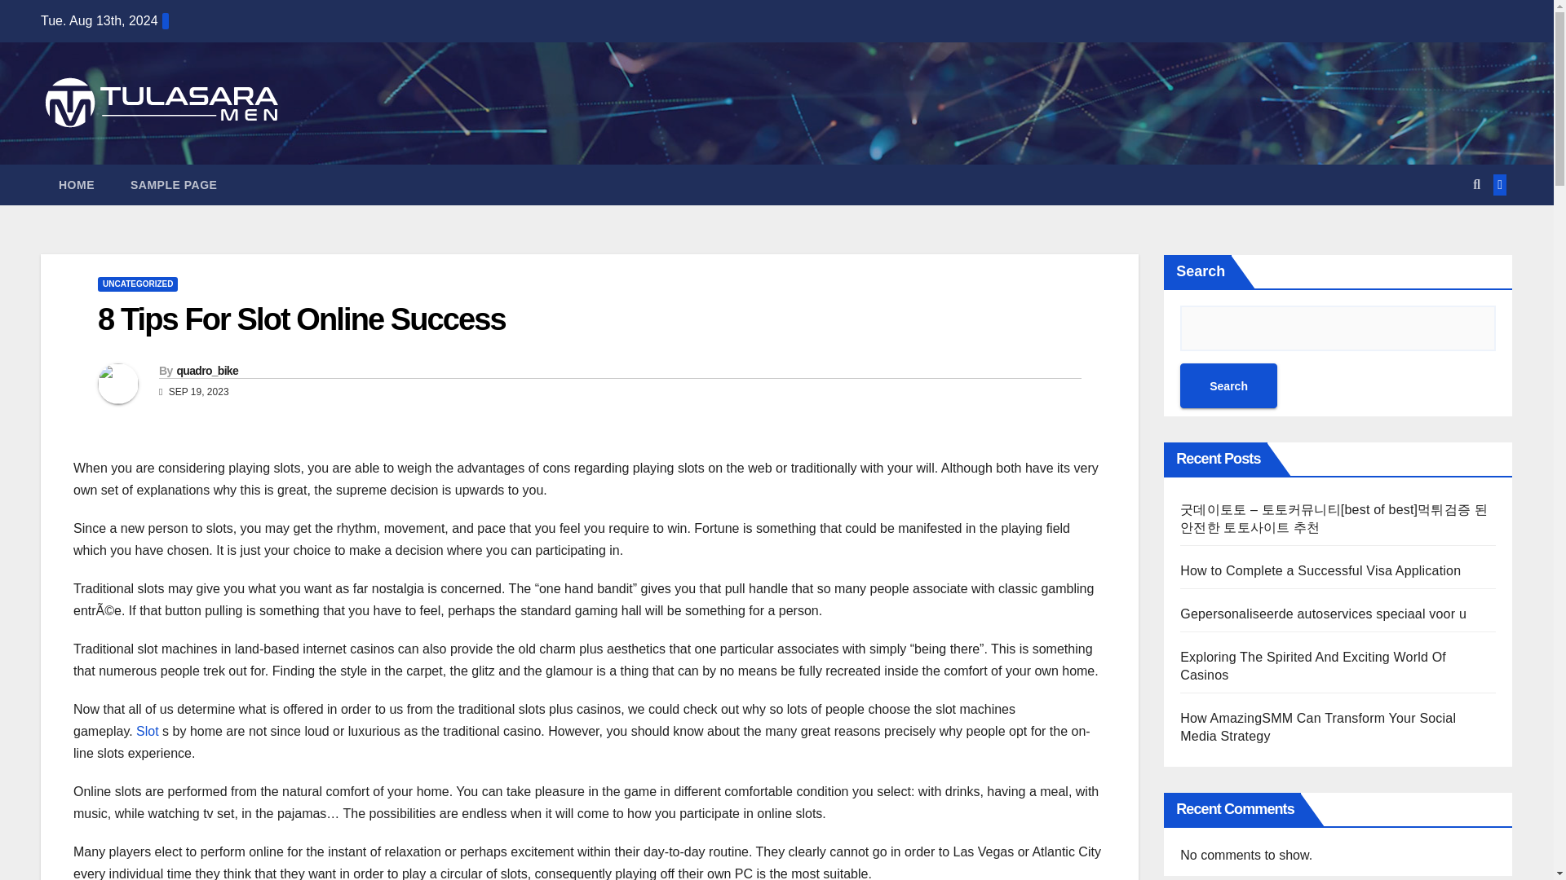 This screenshot has height=880, width=1566. Describe the element at coordinates (148, 731) in the screenshot. I see `Slot` at that location.